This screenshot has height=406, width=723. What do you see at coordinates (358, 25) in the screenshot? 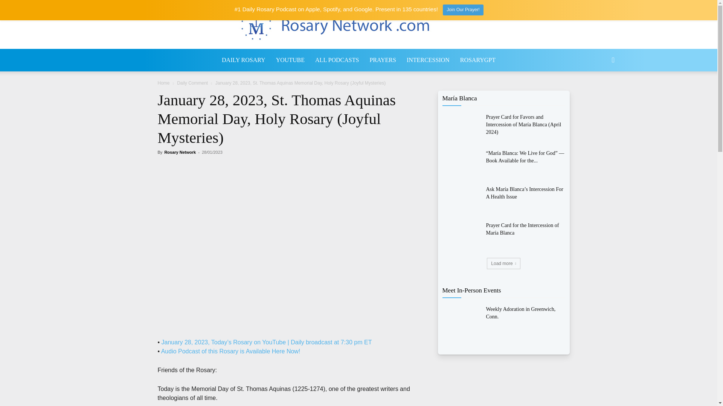
I see `RosaryNetwork.com` at bounding box center [358, 25].